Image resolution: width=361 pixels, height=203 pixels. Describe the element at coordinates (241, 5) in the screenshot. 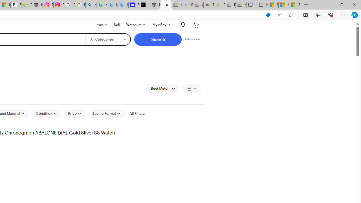

I see `Yard, Garden & Outdoor Living - Sleeping` at that location.